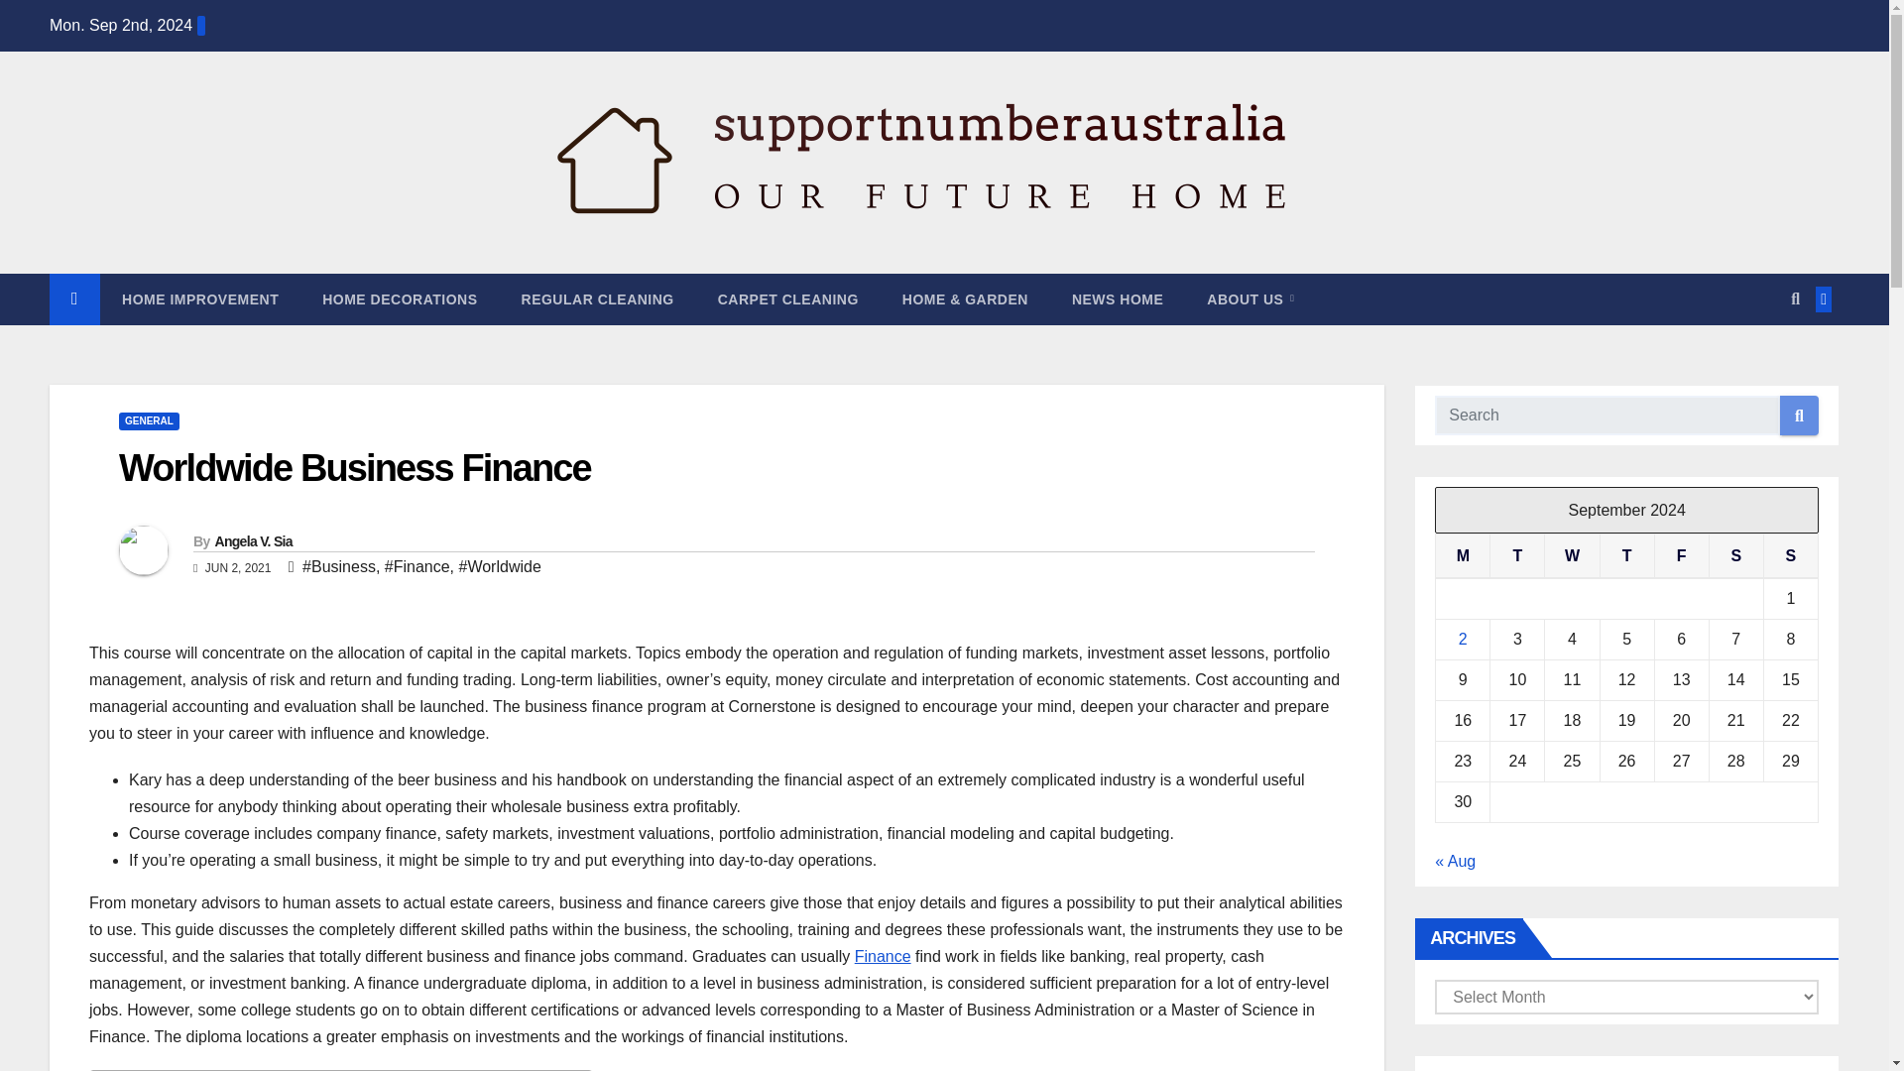  What do you see at coordinates (1117, 299) in the screenshot?
I see `NEWS HOME` at bounding box center [1117, 299].